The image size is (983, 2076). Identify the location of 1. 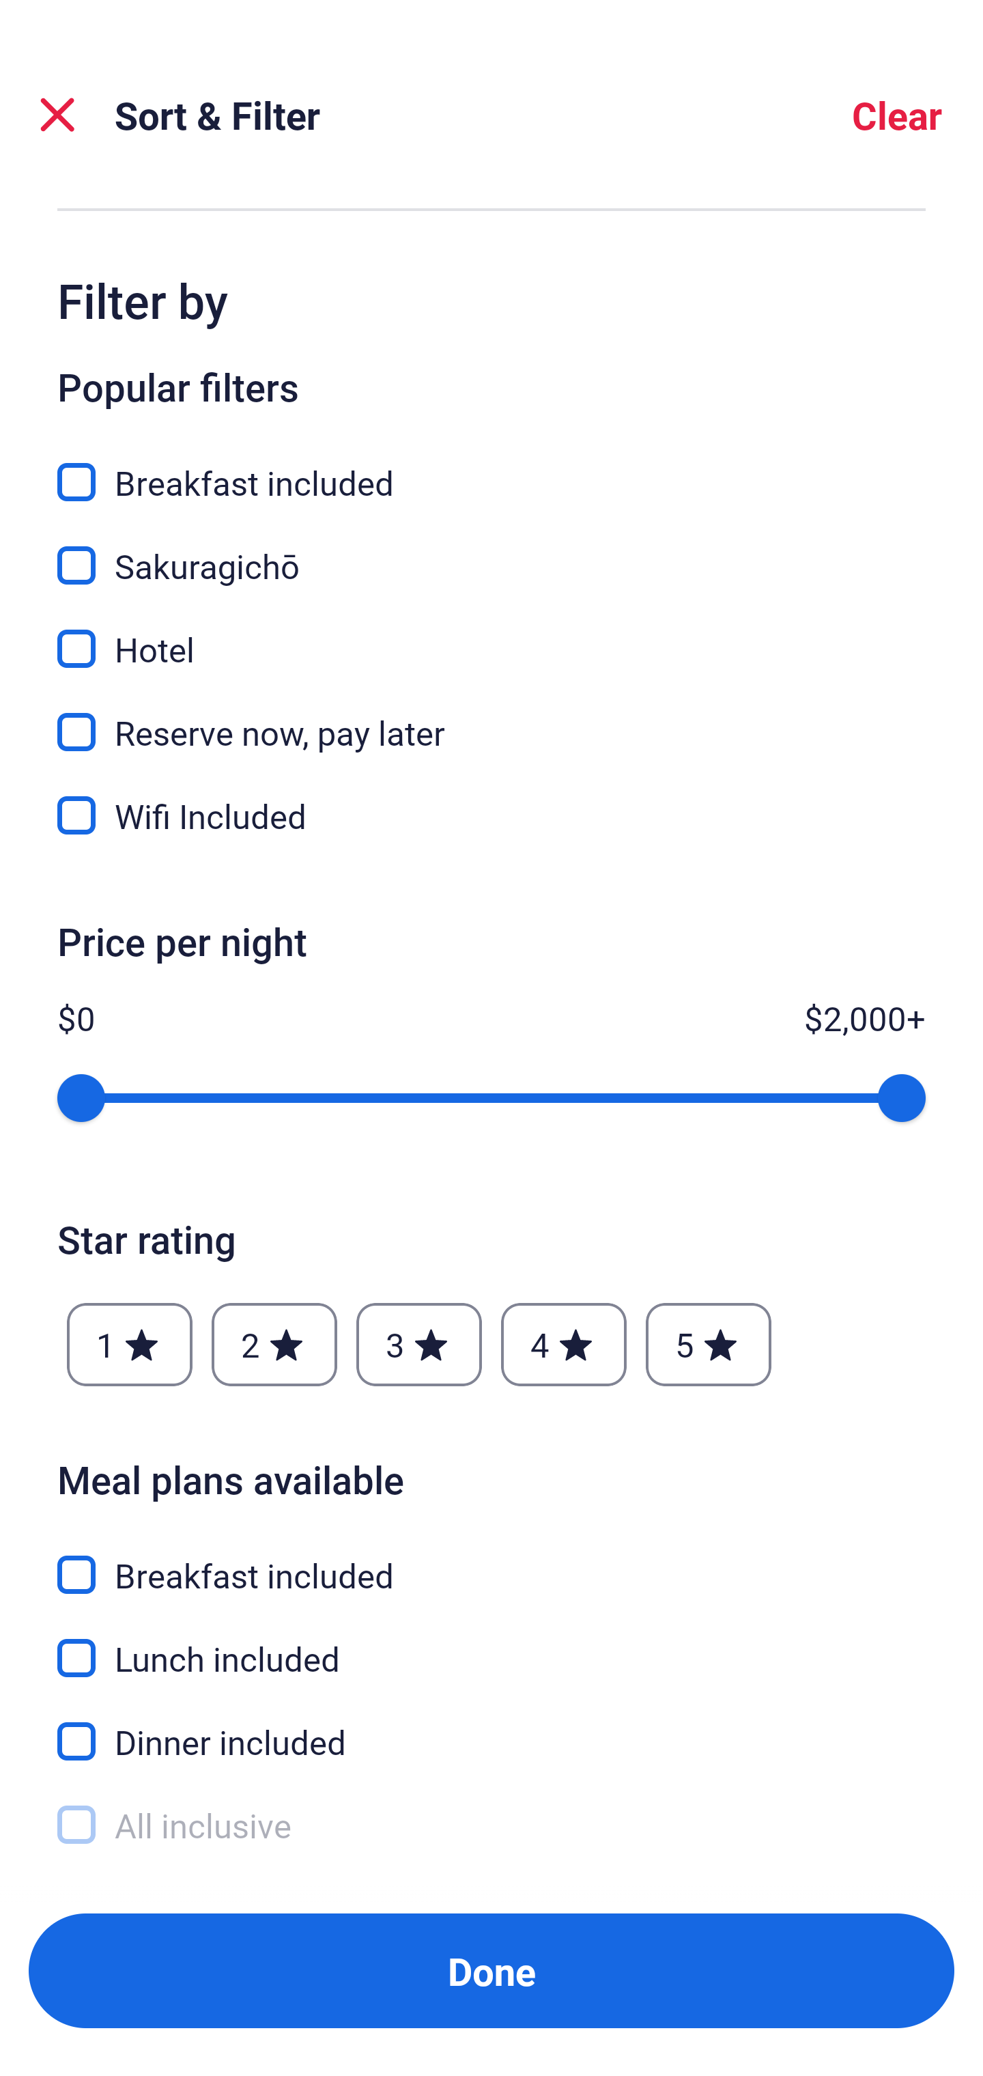
(130, 1344).